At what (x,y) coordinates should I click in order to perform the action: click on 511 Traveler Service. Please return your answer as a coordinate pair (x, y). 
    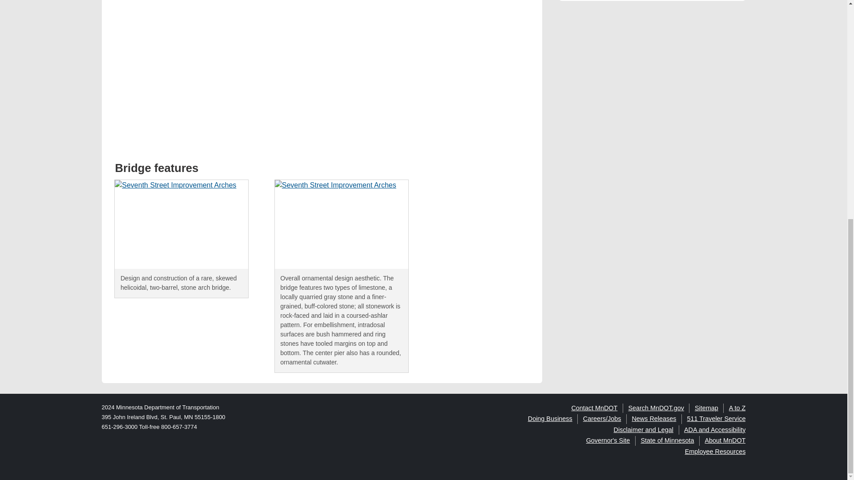
    Looking at the image, I should click on (716, 419).